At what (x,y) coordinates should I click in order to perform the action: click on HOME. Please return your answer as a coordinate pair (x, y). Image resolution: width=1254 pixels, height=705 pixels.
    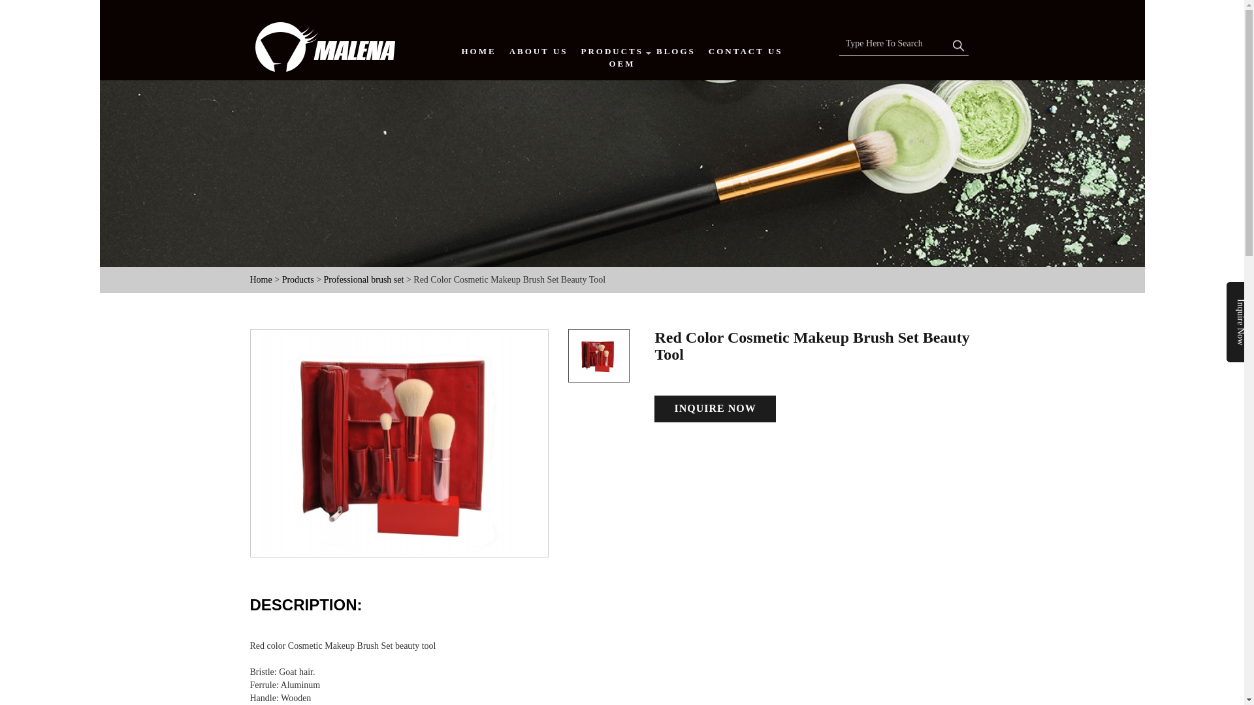
    Looking at the image, I should click on (478, 52).